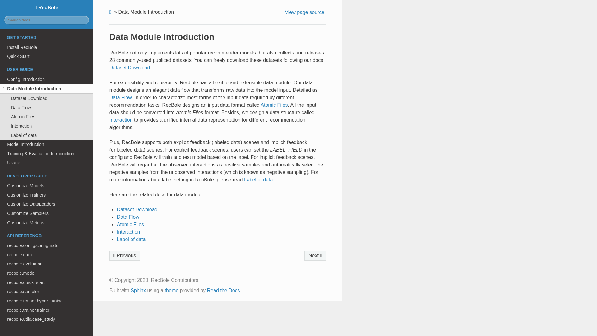  Describe the element at coordinates (137, 209) in the screenshot. I see `Dataset Download` at that location.